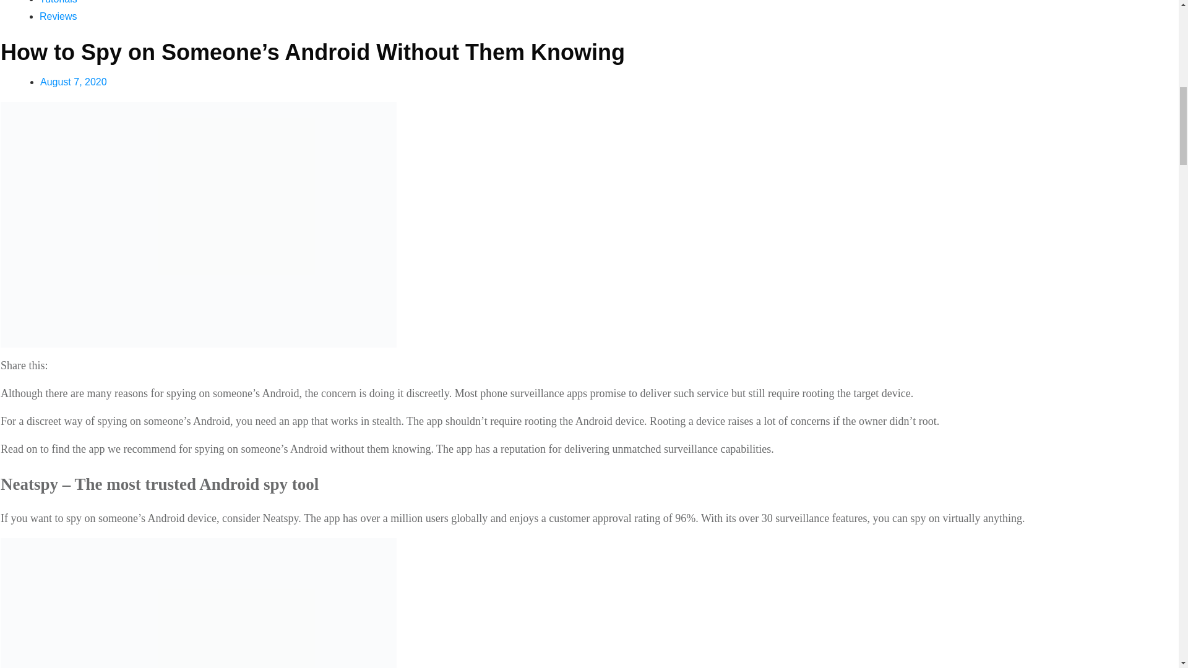 Image resolution: width=1188 pixels, height=668 pixels. What do you see at coordinates (199, 603) in the screenshot?
I see `How to Spy on Someone's Android Without Them Knowing 1` at bounding box center [199, 603].